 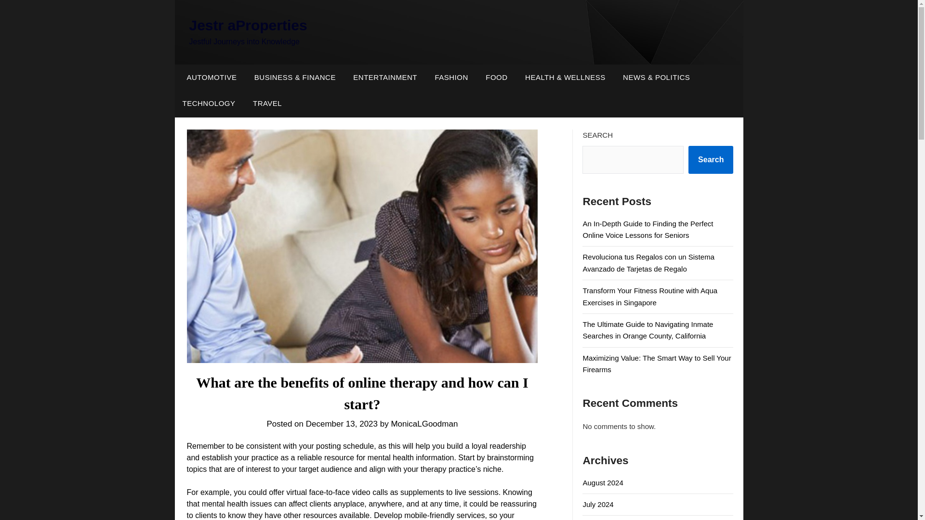 I want to click on Maximizing Value: The Smart Way to Sell Your Firearms, so click(x=656, y=364).